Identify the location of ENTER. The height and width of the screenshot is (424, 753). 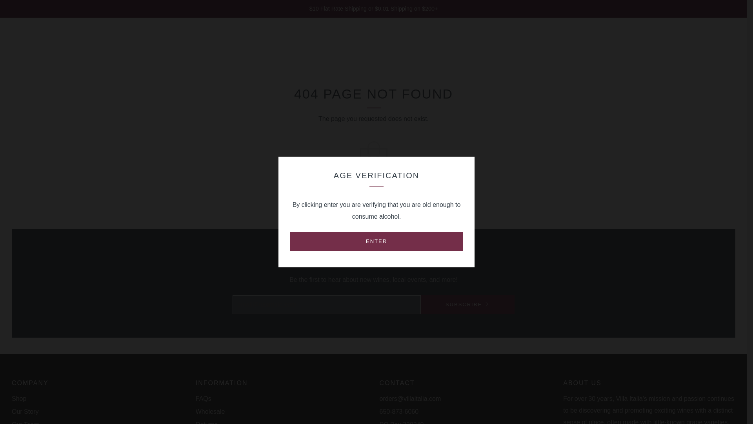
(376, 241).